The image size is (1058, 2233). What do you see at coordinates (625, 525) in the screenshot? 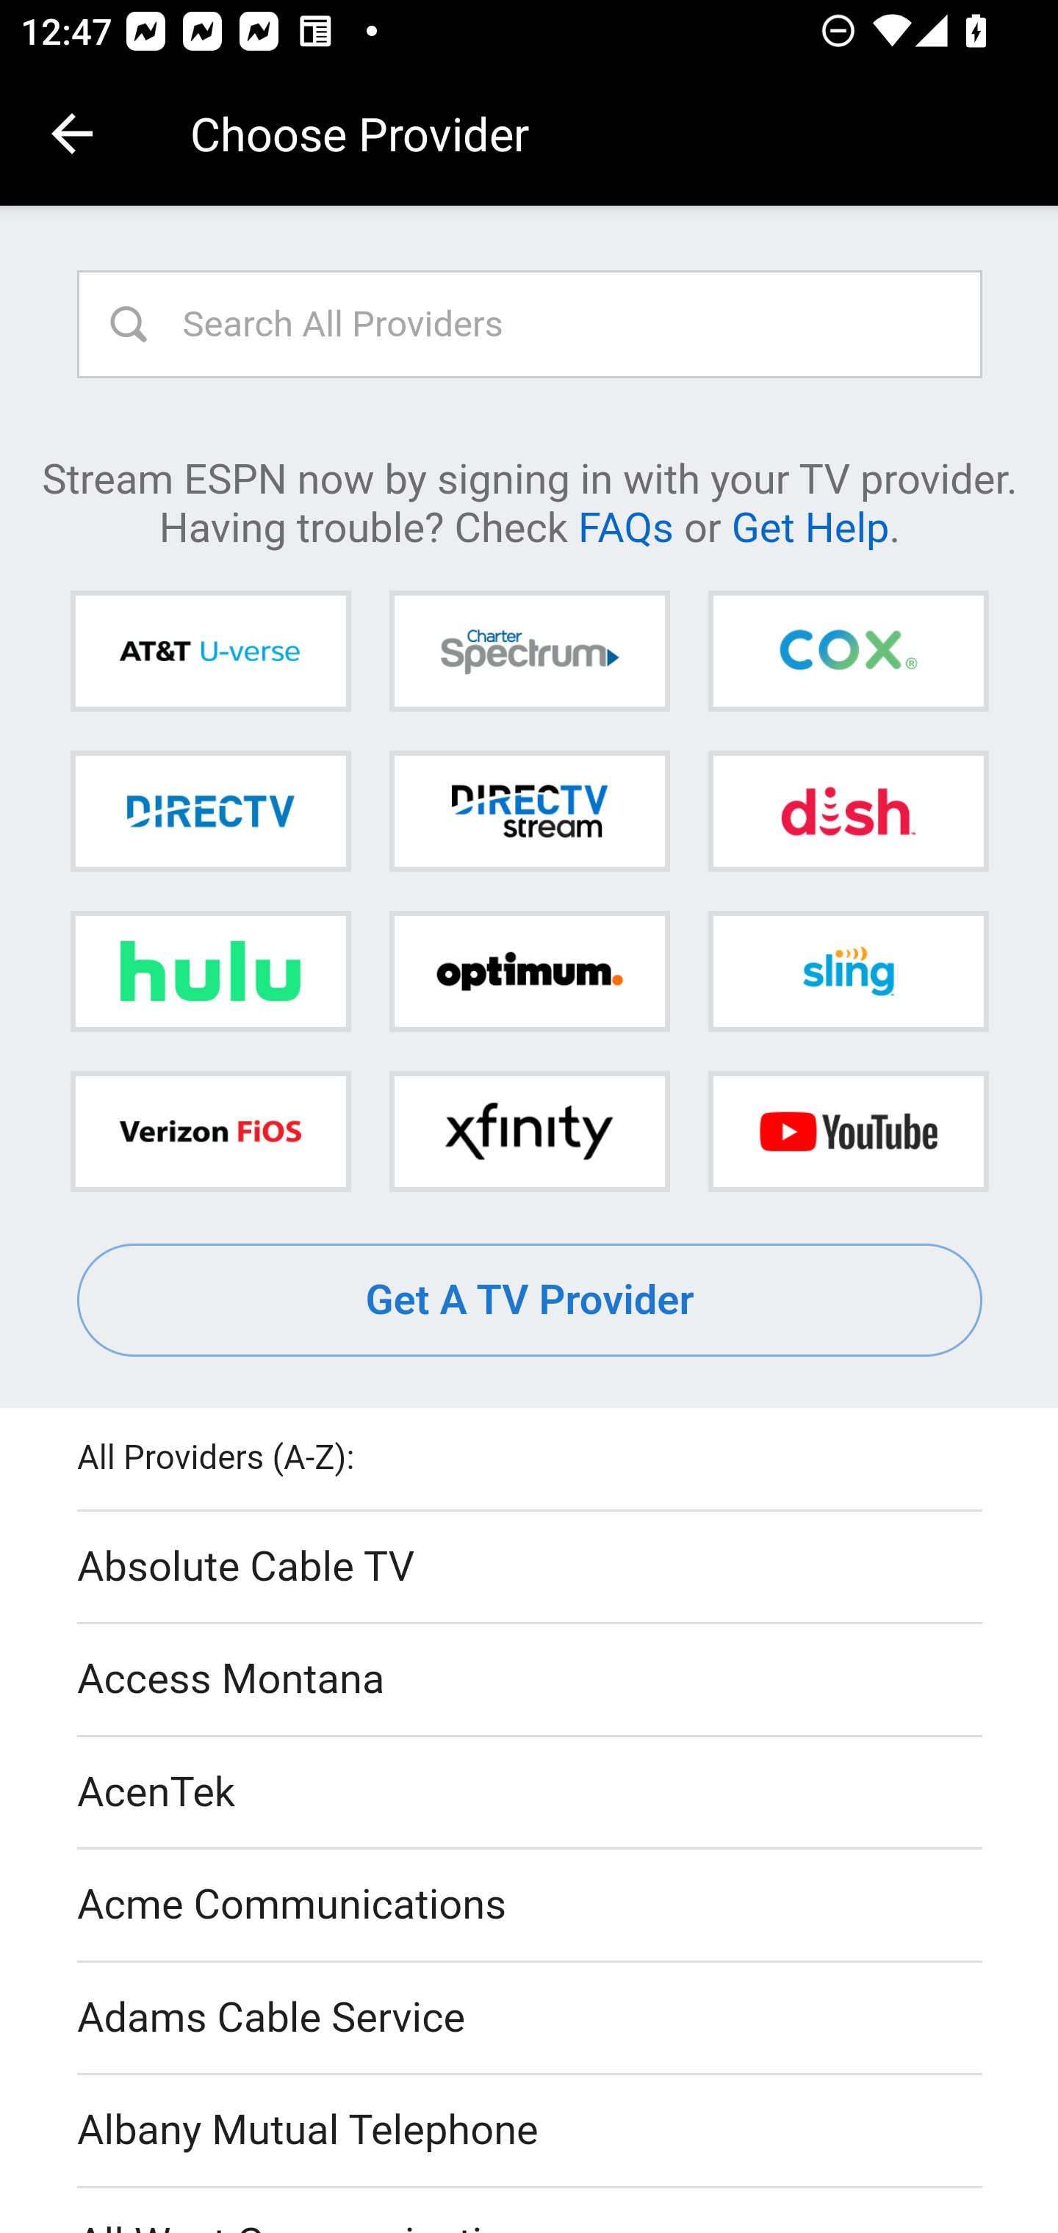
I see `FAQs` at bounding box center [625, 525].